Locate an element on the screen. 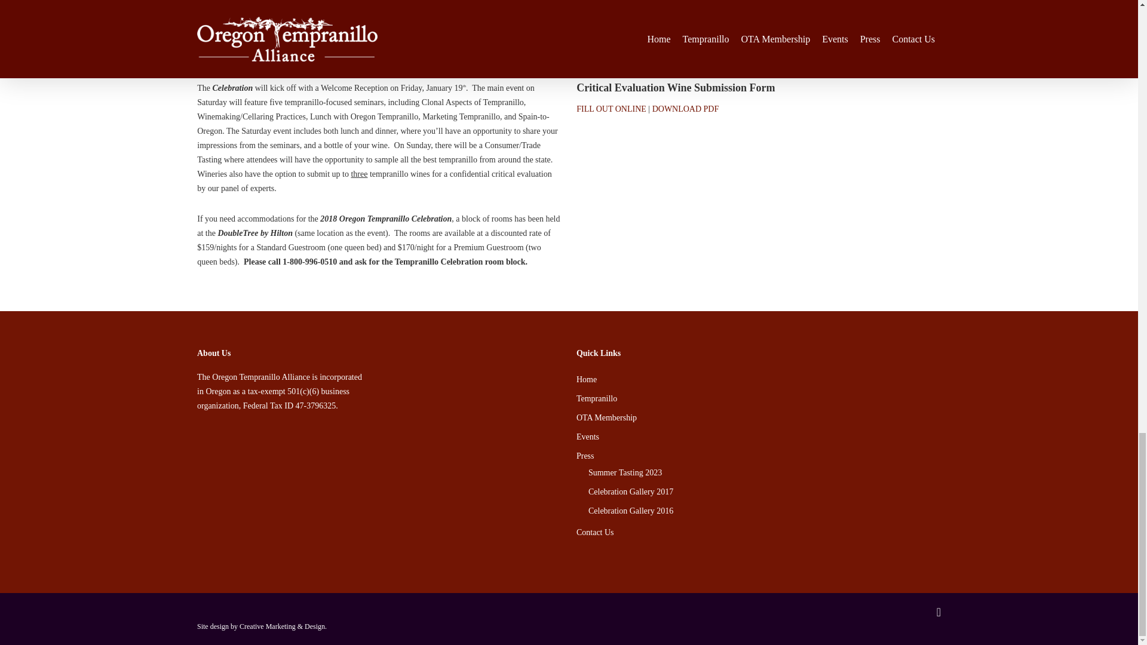 This screenshot has width=1147, height=645. DOWNLOAD PDF is located at coordinates (686, 55).